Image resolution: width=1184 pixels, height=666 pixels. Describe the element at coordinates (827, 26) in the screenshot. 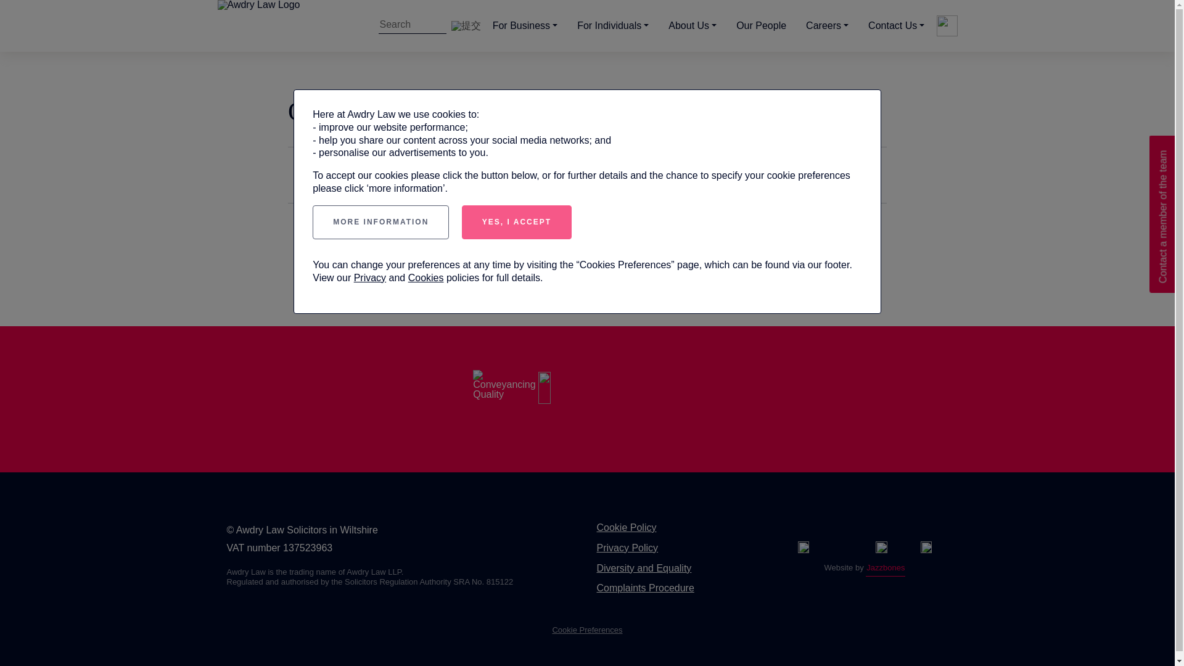

I see `Careers` at that location.